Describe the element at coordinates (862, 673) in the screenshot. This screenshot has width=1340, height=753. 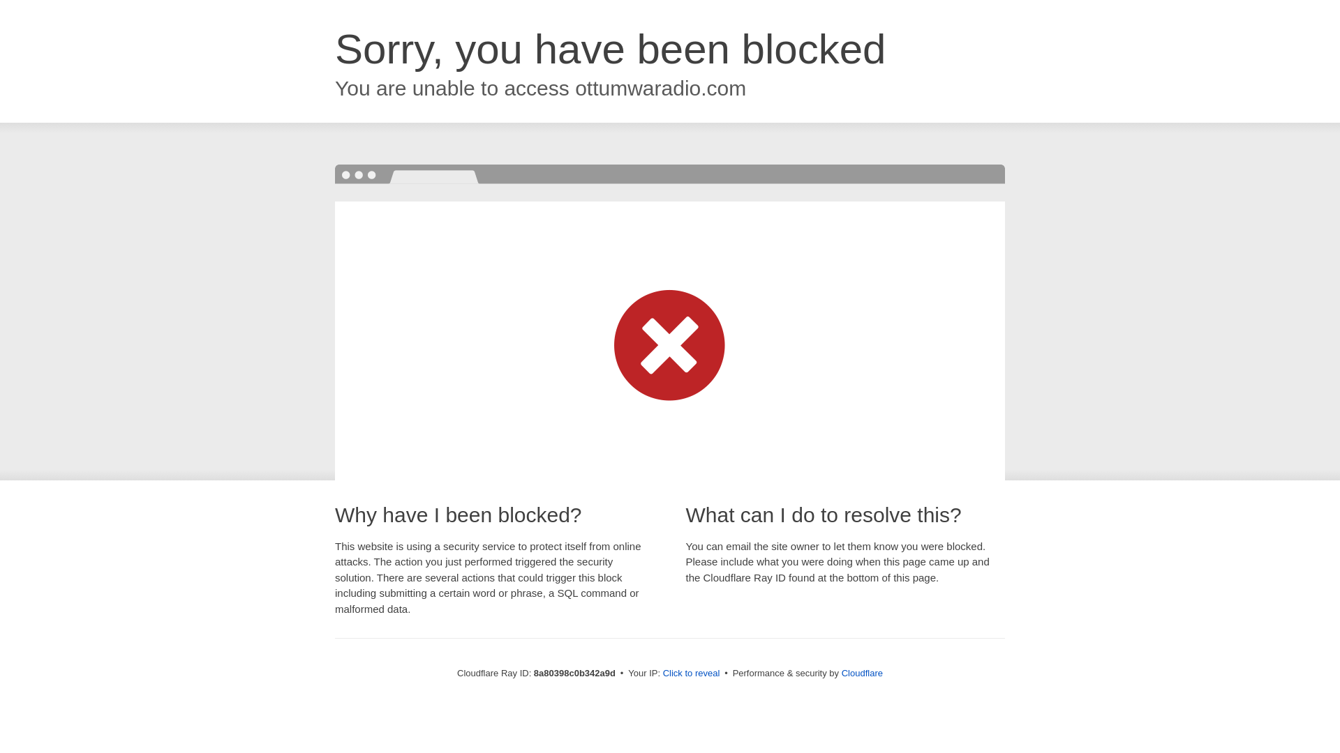
I see `Cloudflare` at that location.